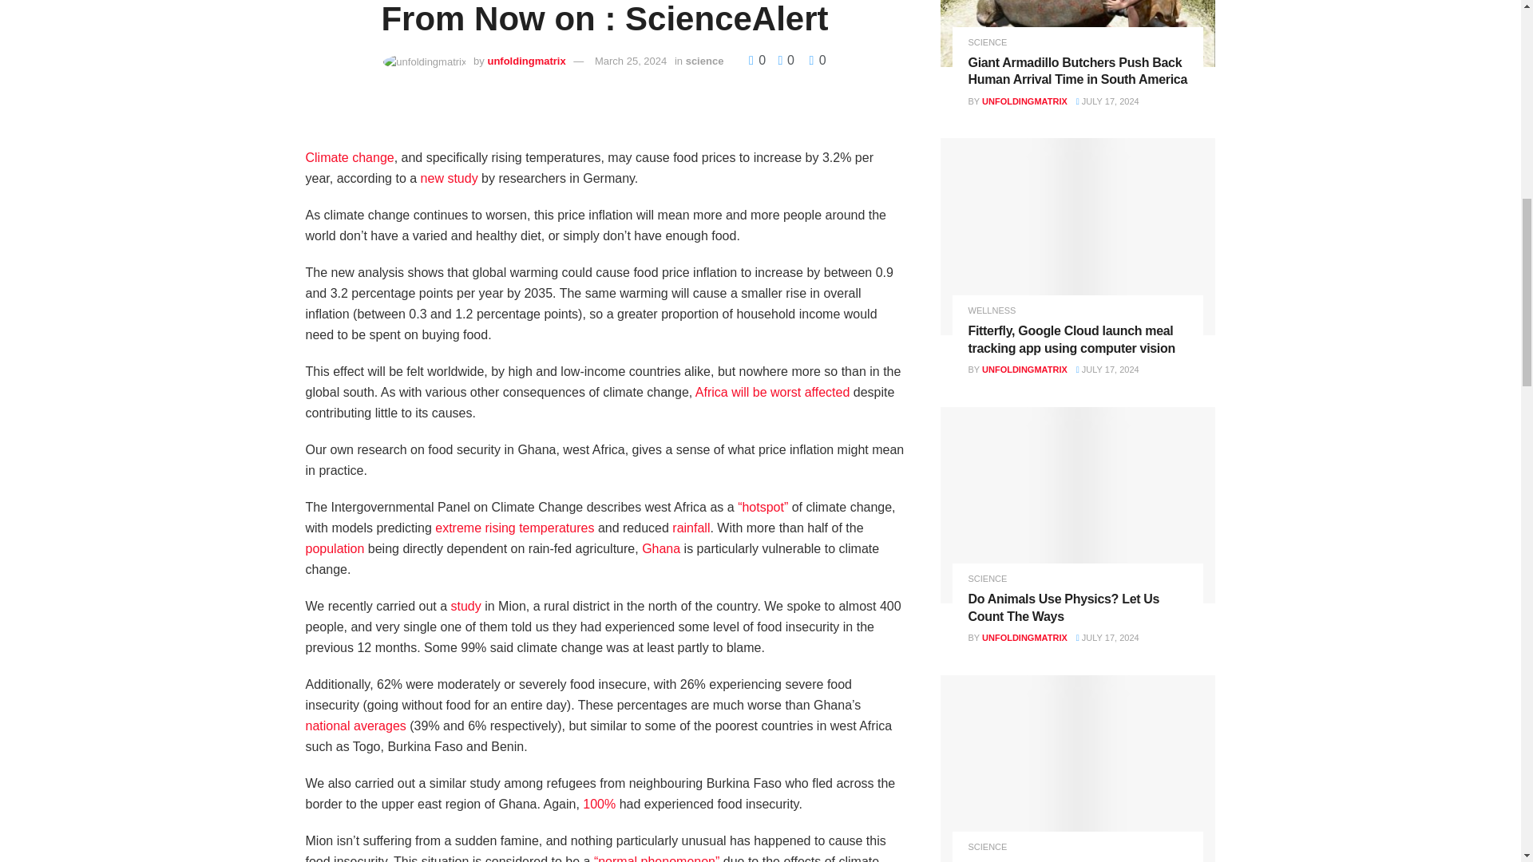 This screenshot has width=1533, height=862. What do you see at coordinates (449, 178) in the screenshot?
I see `new study` at bounding box center [449, 178].